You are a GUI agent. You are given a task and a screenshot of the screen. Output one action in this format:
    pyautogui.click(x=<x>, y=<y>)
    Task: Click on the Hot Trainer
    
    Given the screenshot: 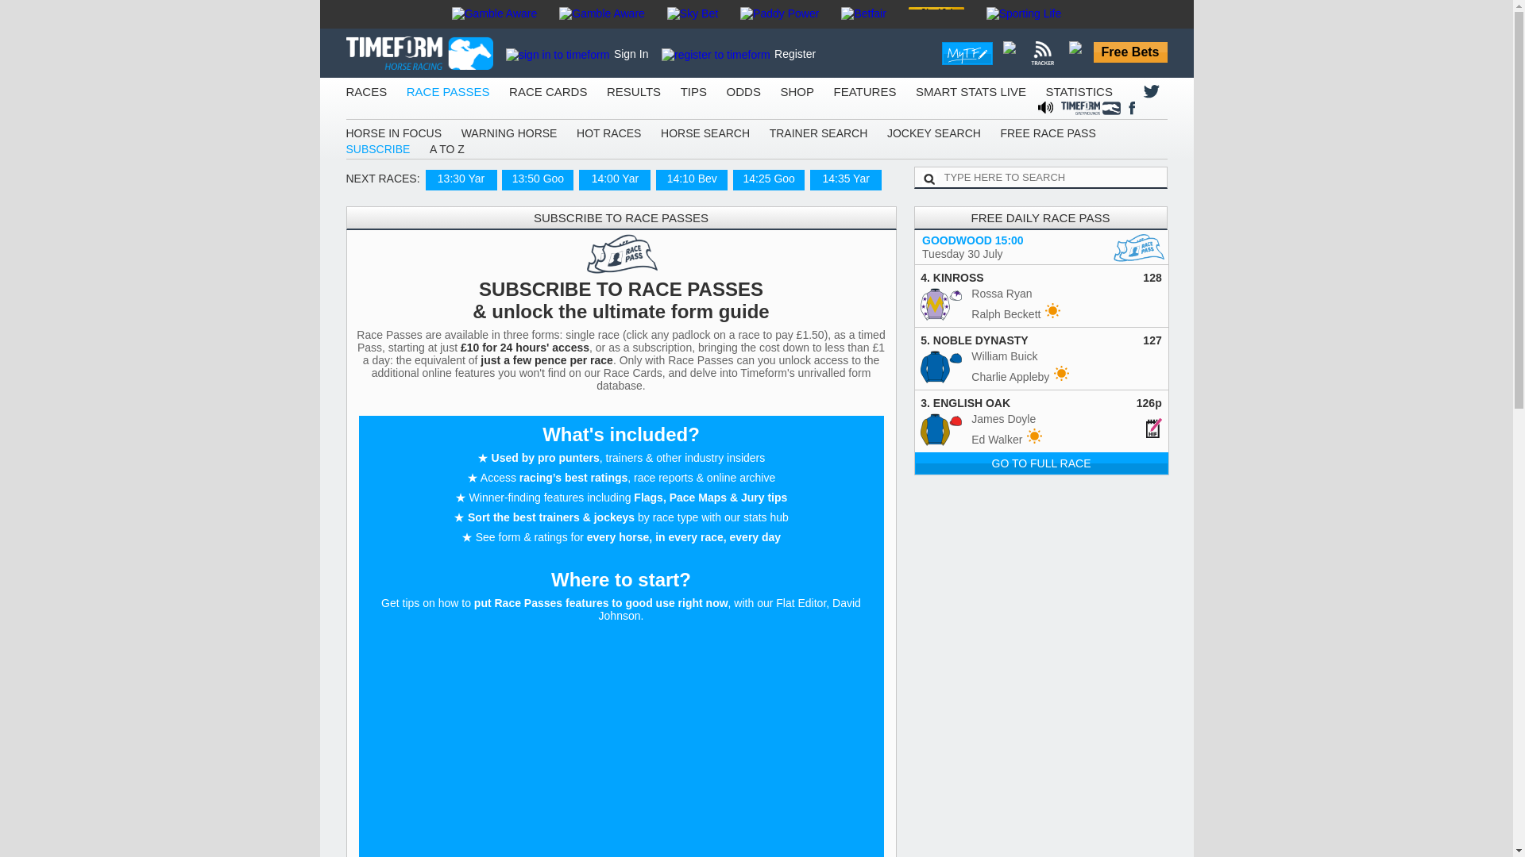 What is the action you would take?
    pyautogui.click(x=1052, y=310)
    